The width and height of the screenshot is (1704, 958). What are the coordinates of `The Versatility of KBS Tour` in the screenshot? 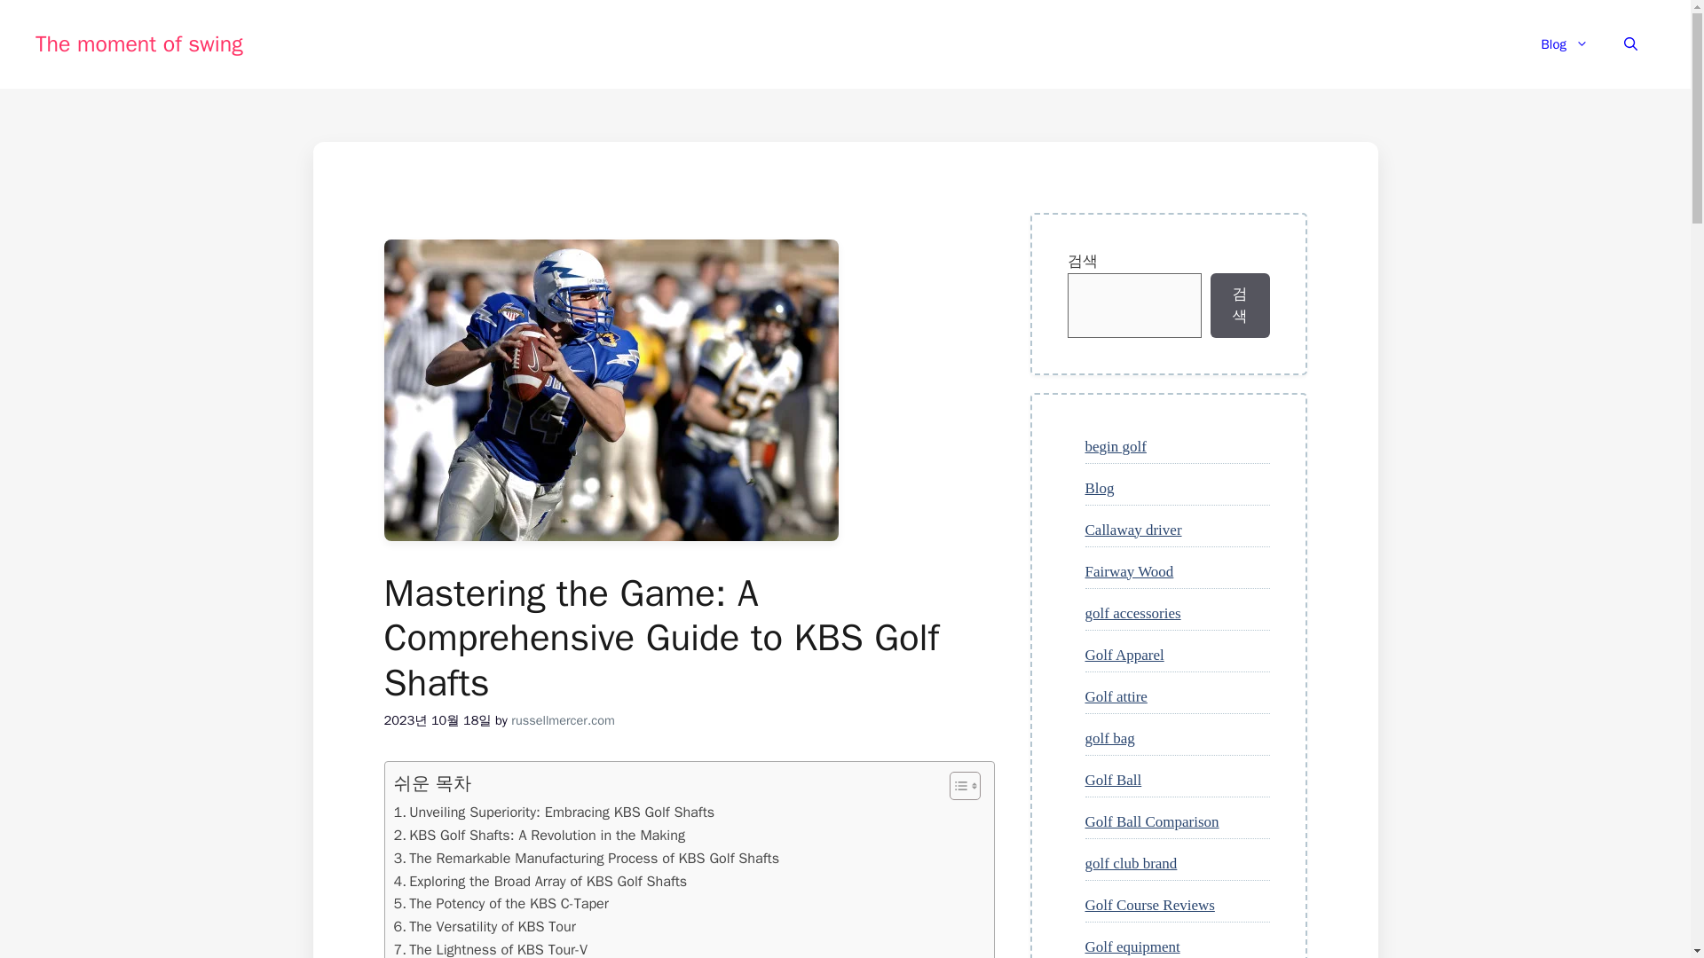 It's located at (485, 927).